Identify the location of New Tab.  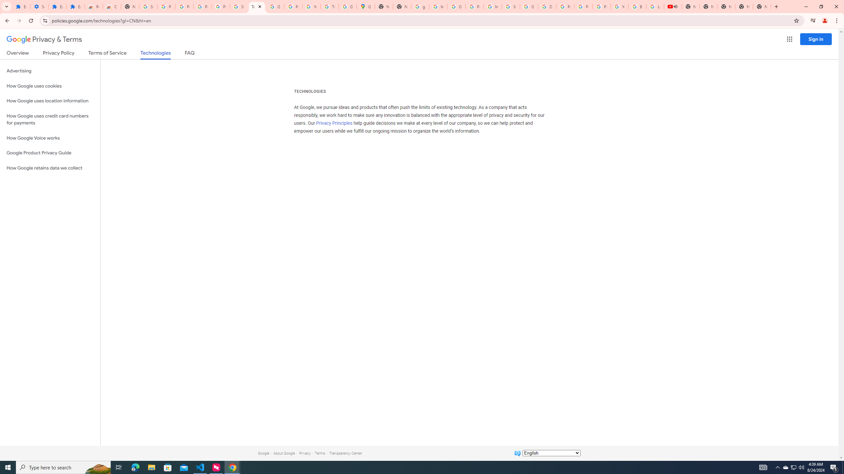
(762, 7).